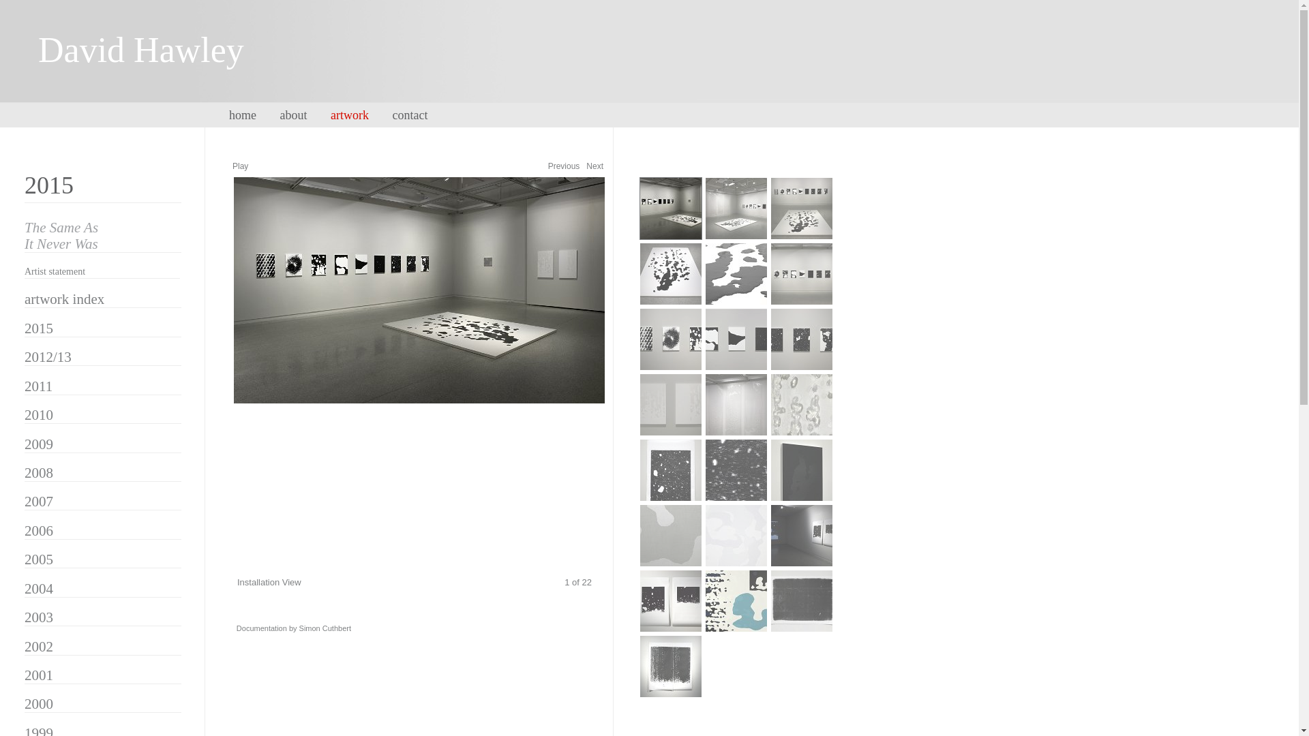  Describe the element at coordinates (736, 274) in the screenshot. I see `05` at that location.